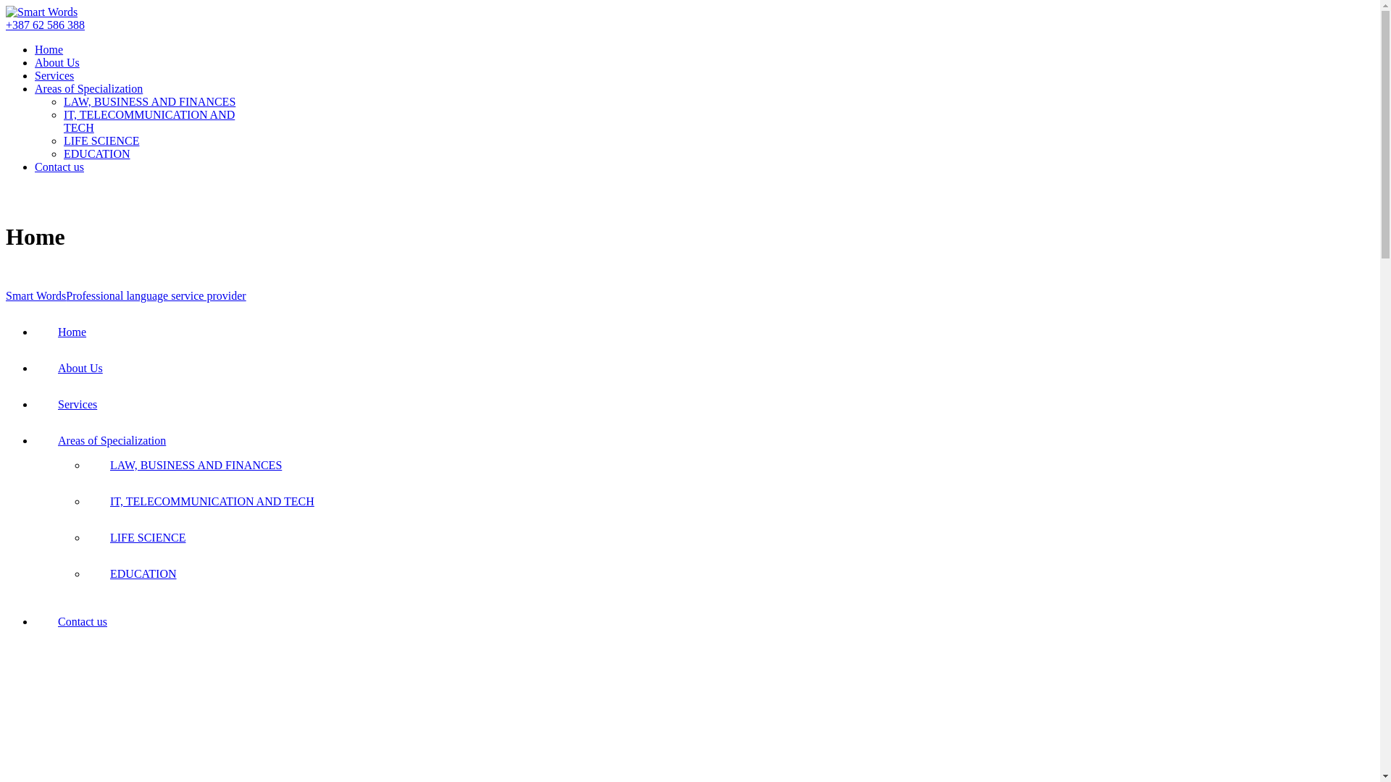  I want to click on Services, so click(78, 404).